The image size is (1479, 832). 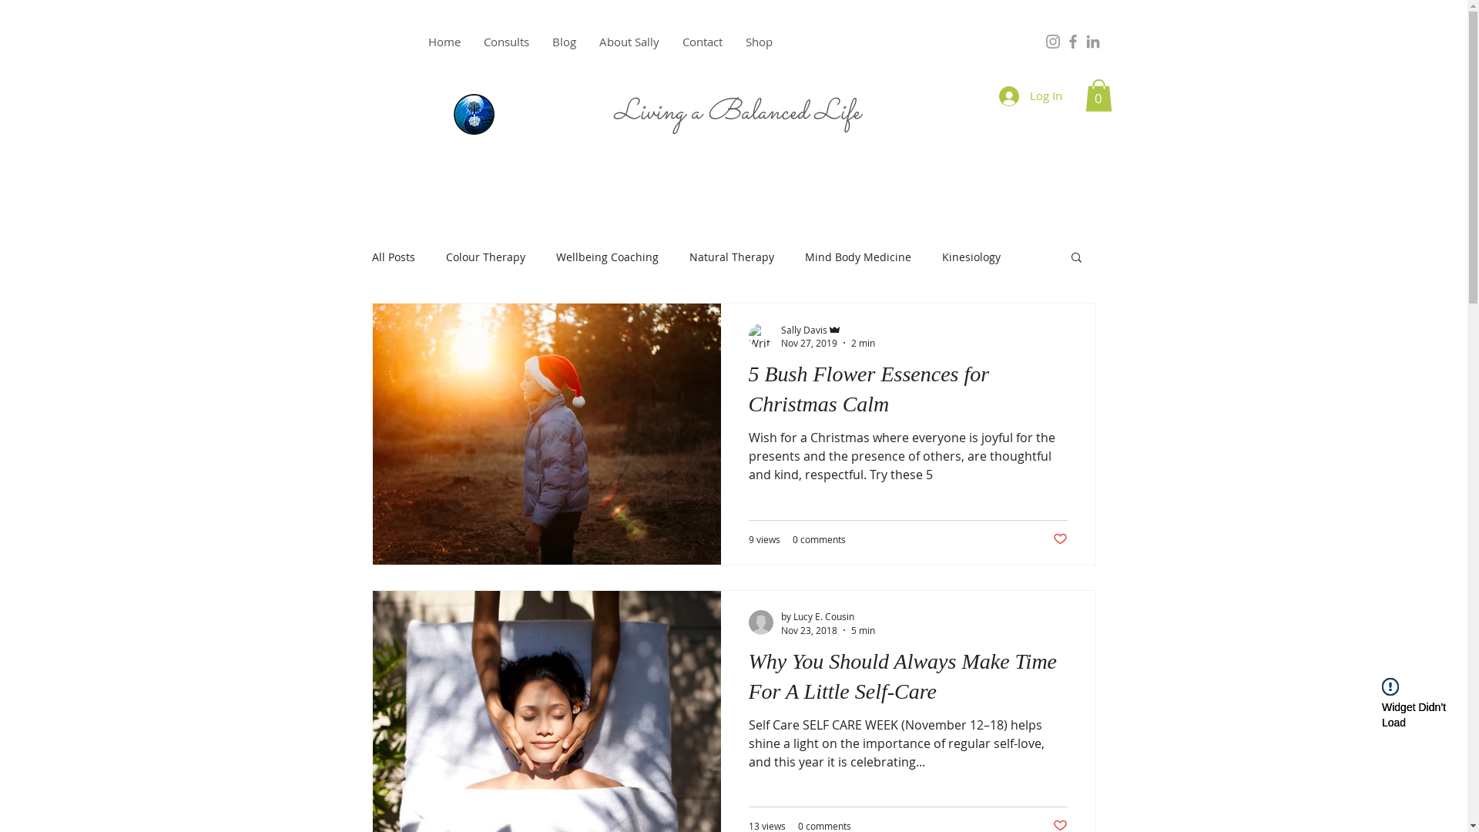 What do you see at coordinates (758, 42) in the screenshot?
I see `Shop` at bounding box center [758, 42].